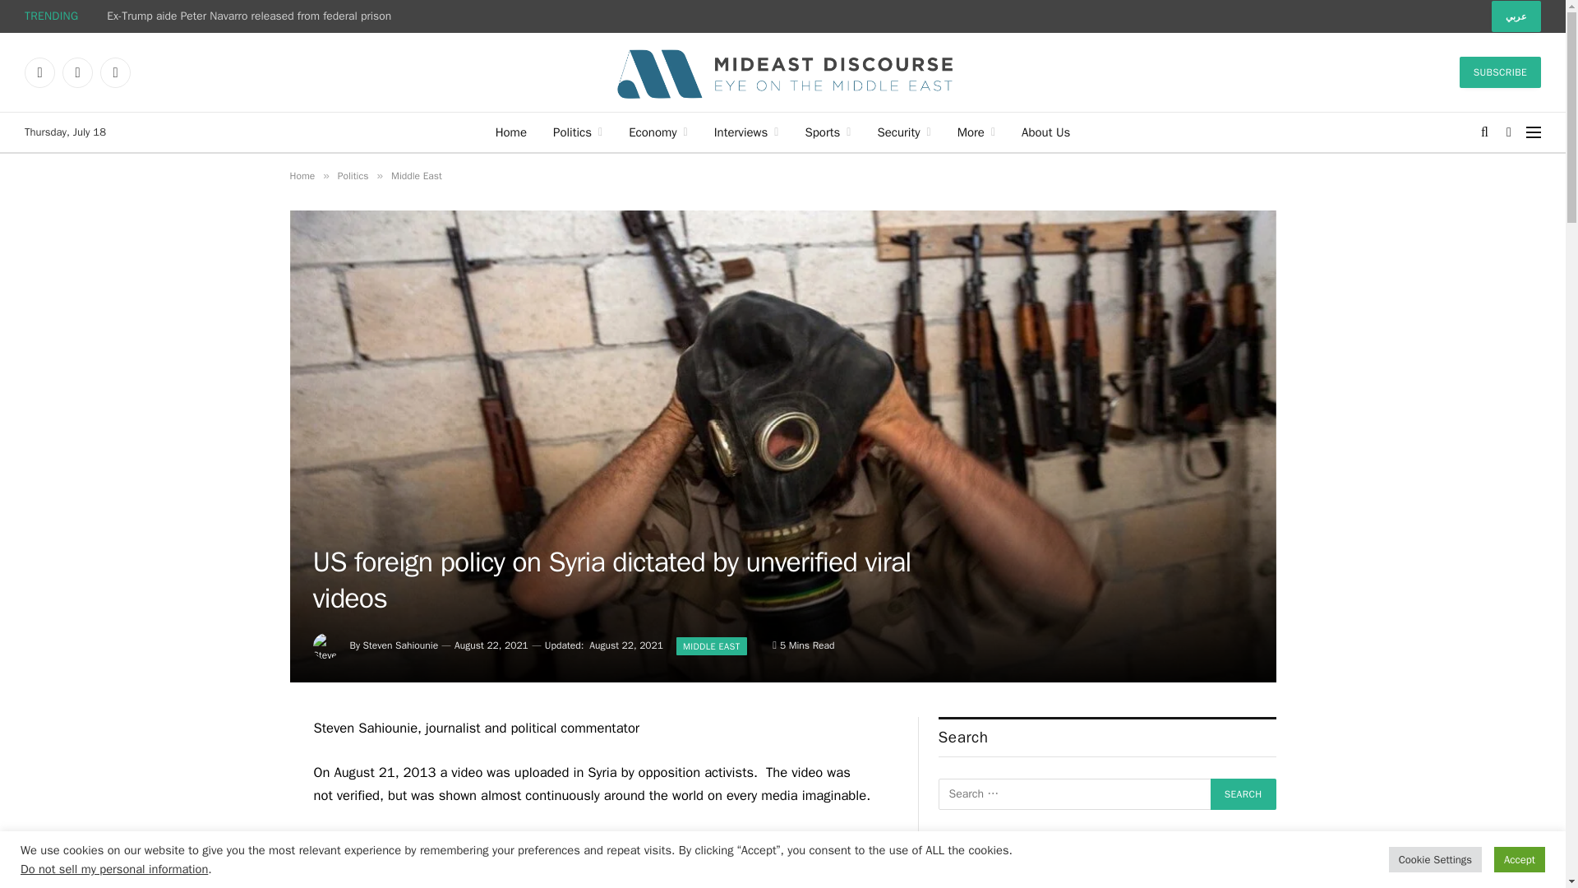  Describe the element at coordinates (39, 72) in the screenshot. I see `Facebook` at that location.